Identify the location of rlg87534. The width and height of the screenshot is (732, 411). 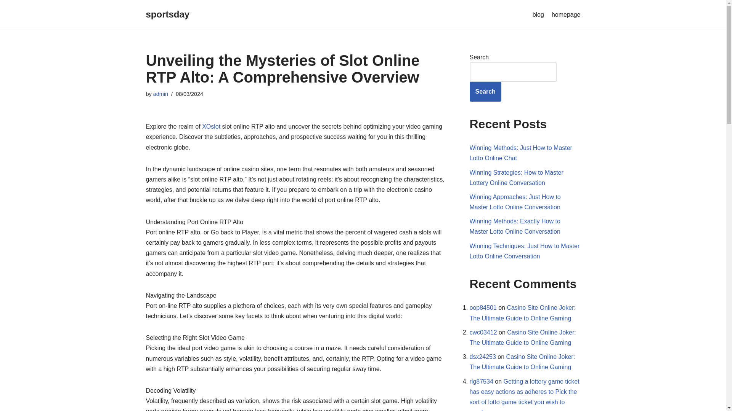
(482, 381).